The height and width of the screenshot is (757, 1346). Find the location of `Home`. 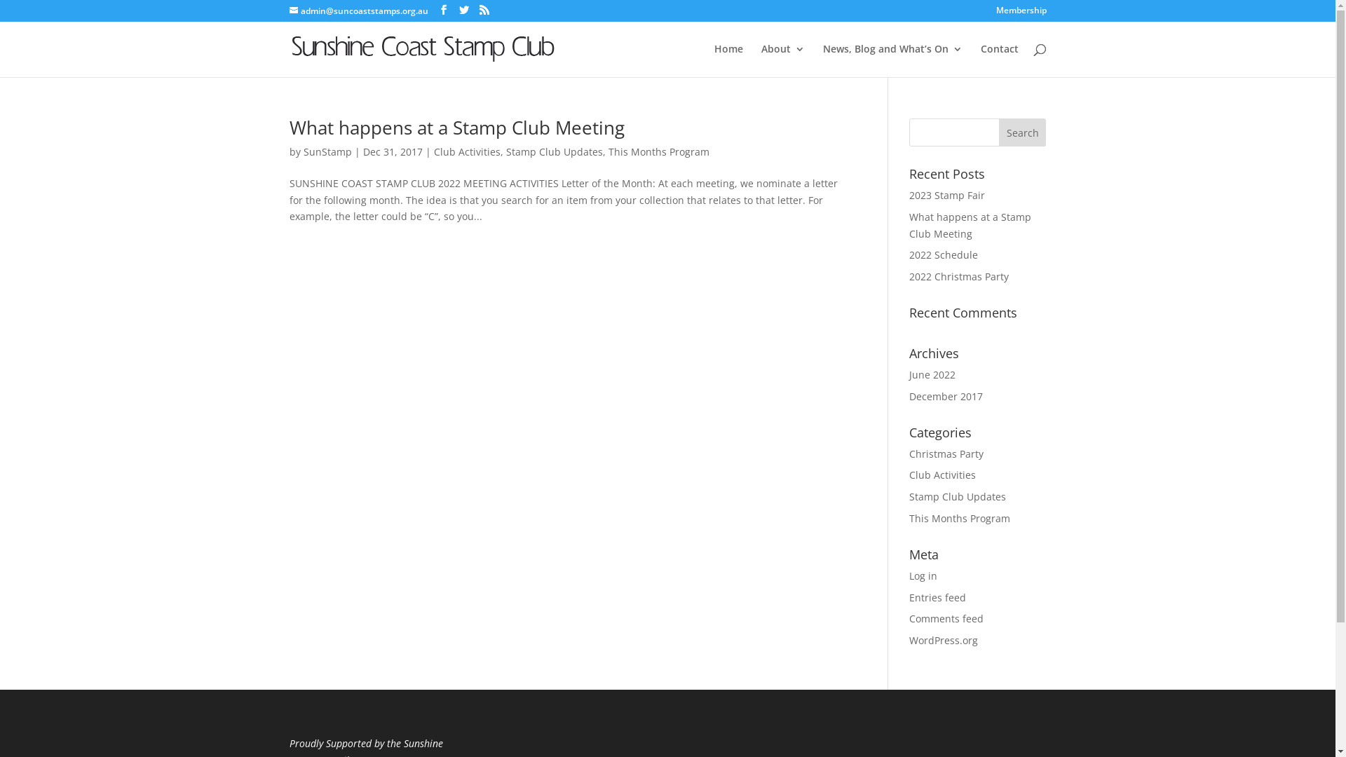

Home is located at coordinates (728, 60).